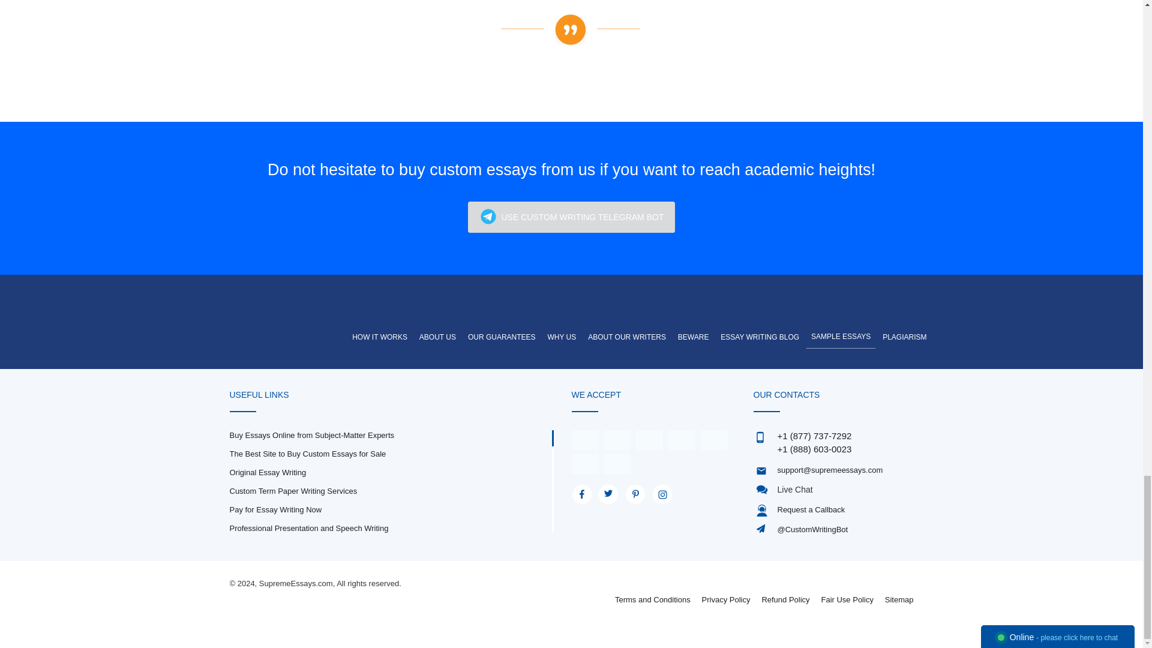  I want to click on Credit cards by Diners Club, so click(584, 463).